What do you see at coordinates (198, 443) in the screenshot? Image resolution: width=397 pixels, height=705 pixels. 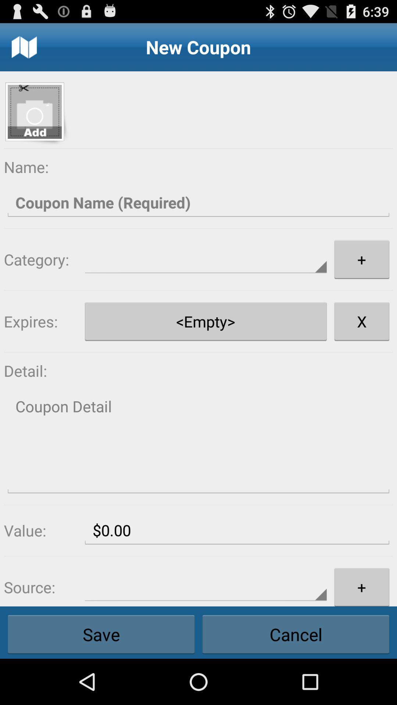 I see `add details` at bounding box center [198, 443].